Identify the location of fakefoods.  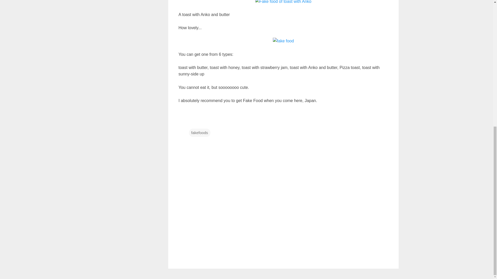
(199, 133).